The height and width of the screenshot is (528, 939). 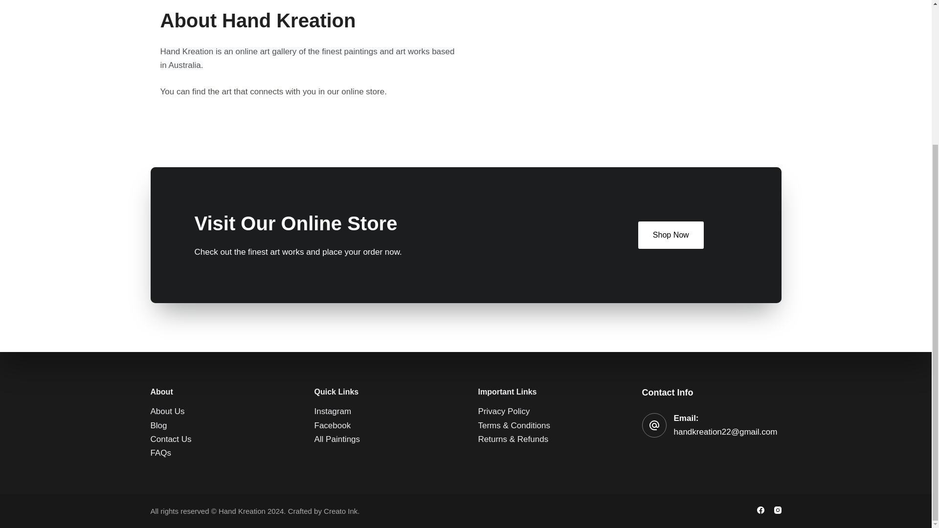 What do you see at coordinates (504, 218) in the screenshot?
I see `Privacy Policy` at bounding box center [504, 218].